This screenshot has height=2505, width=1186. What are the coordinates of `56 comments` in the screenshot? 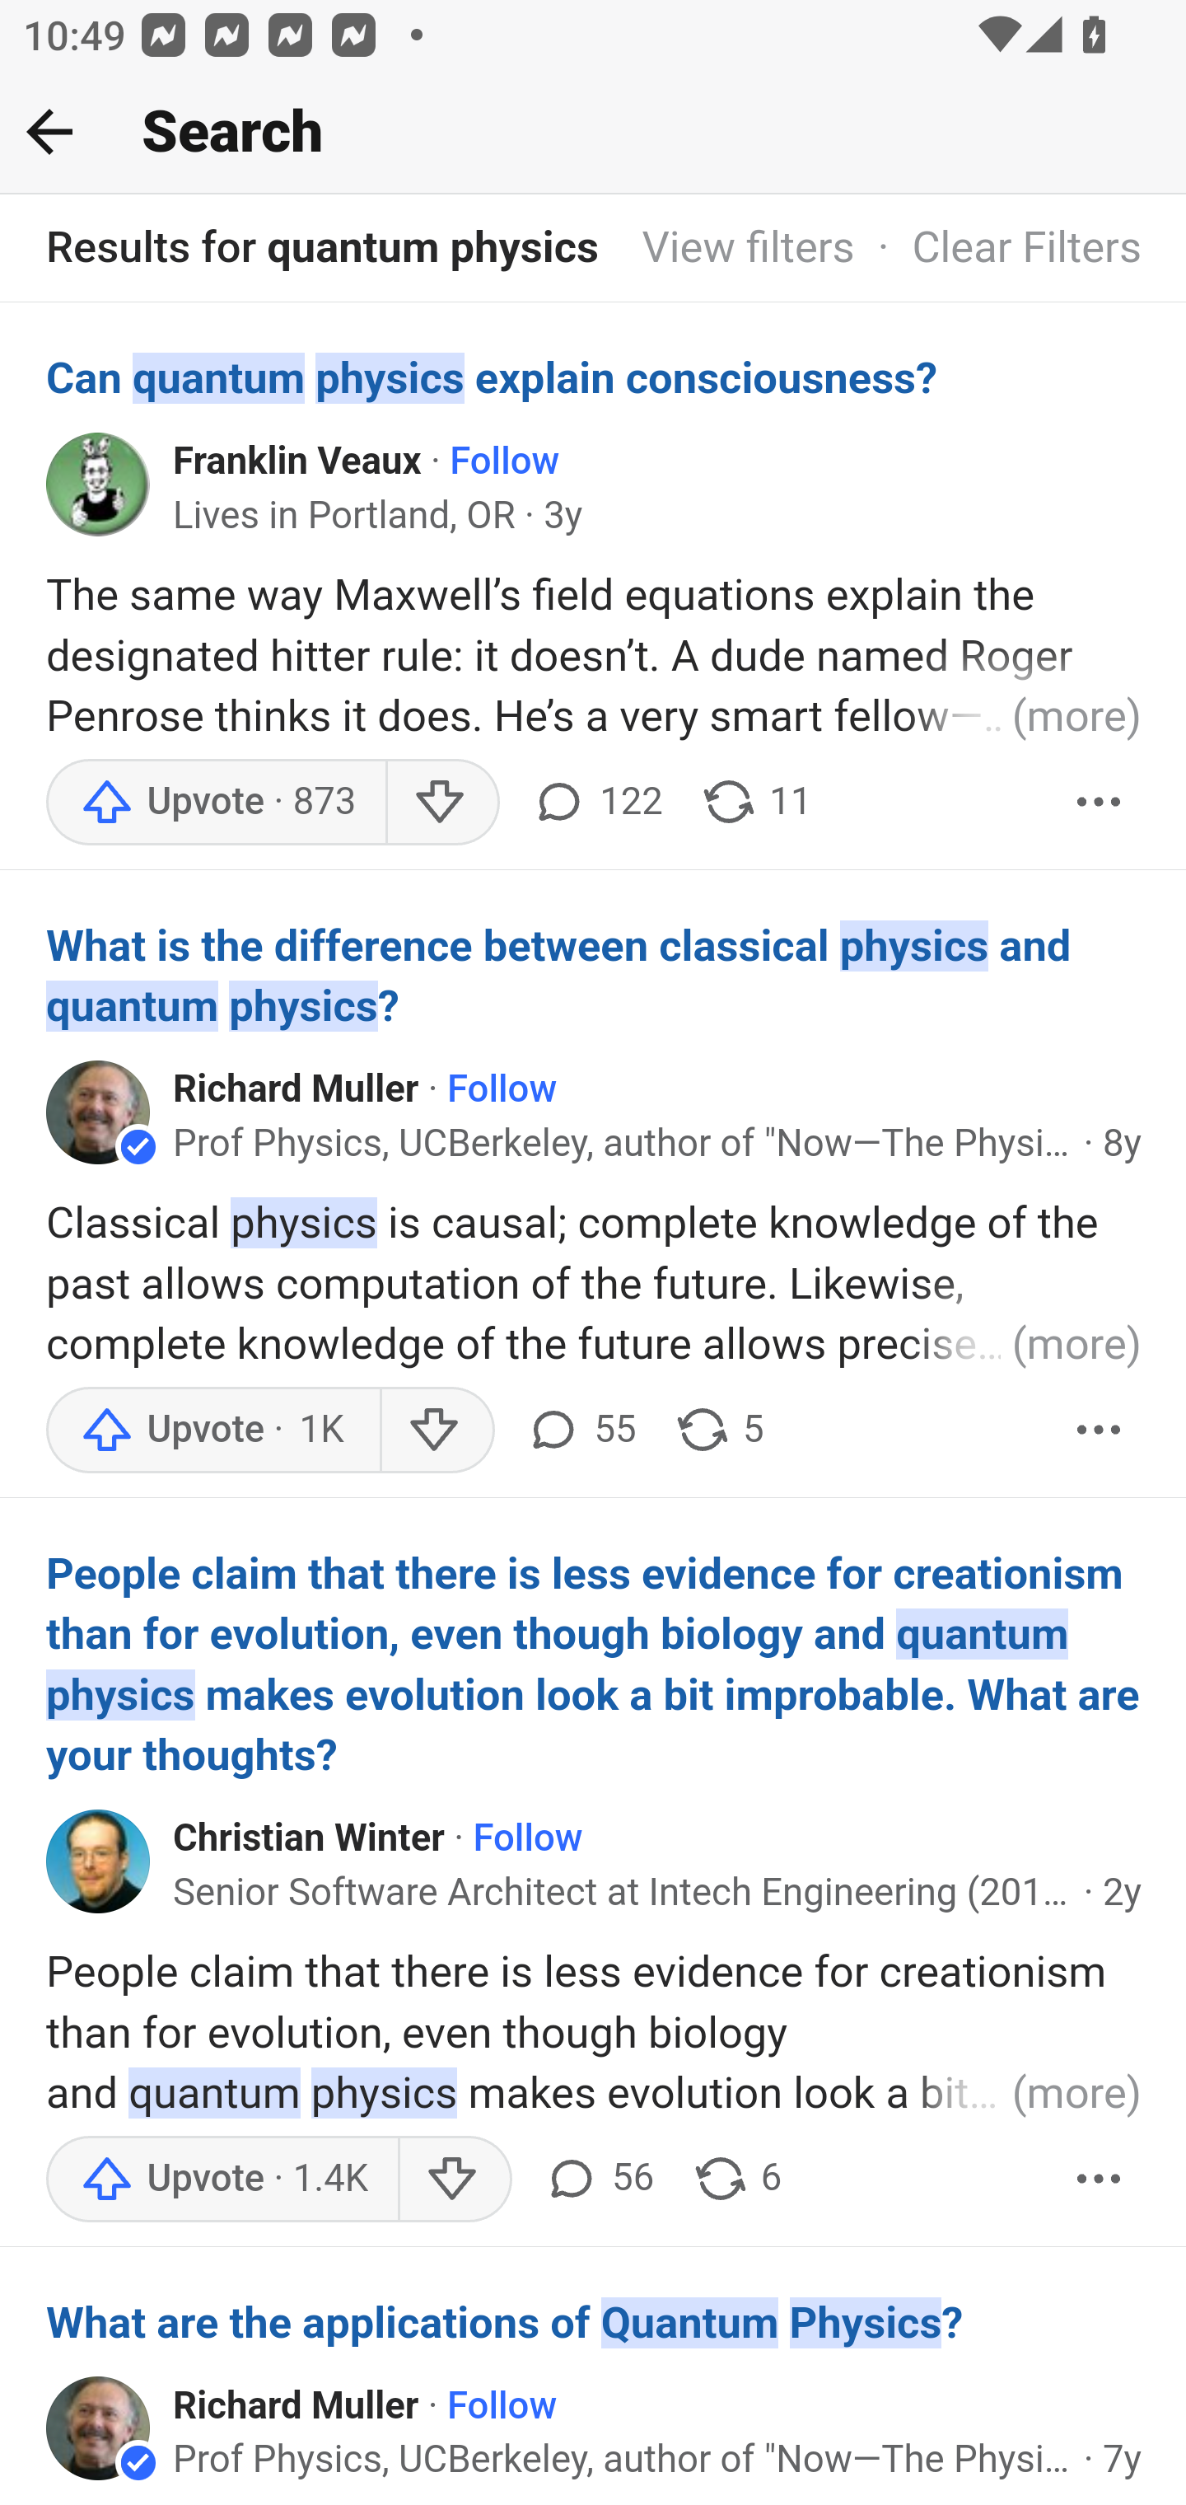 It's located at (597, 2178).